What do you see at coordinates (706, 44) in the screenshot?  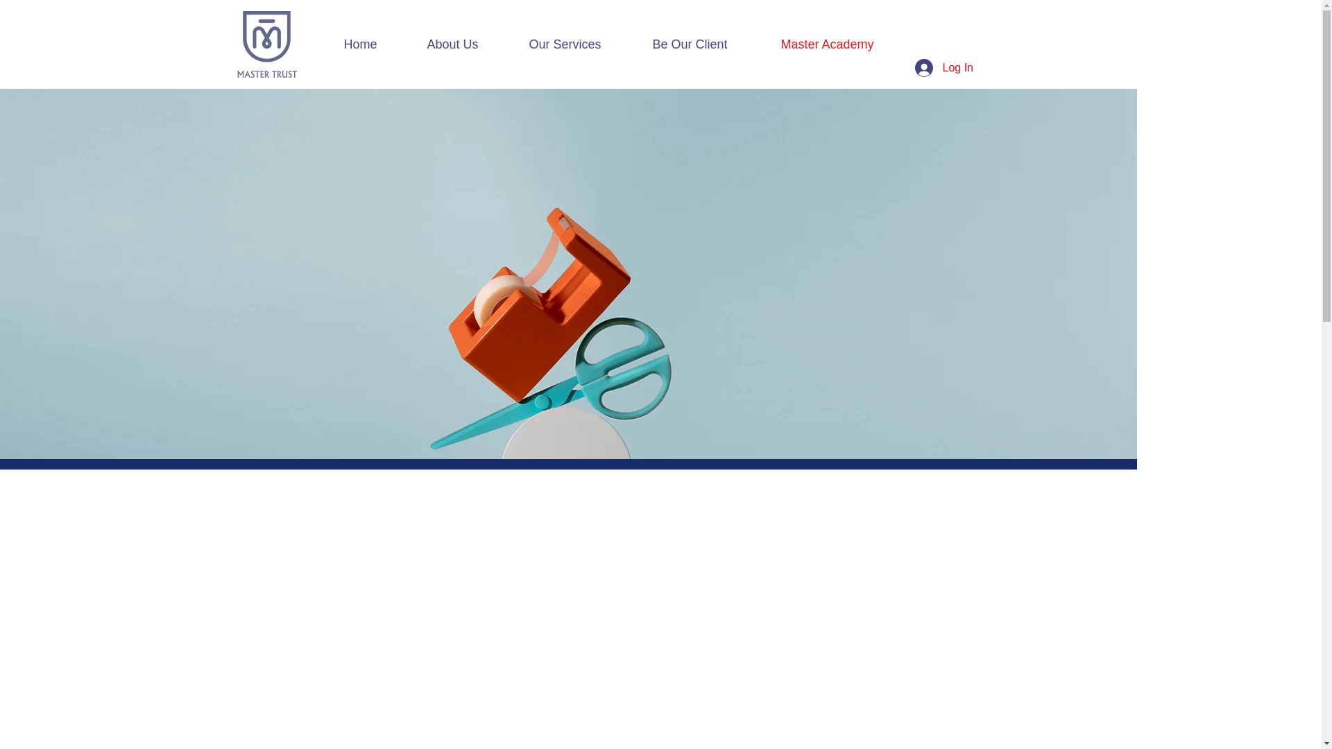 I see `Be Our Client` at bounding box center [706, 44].